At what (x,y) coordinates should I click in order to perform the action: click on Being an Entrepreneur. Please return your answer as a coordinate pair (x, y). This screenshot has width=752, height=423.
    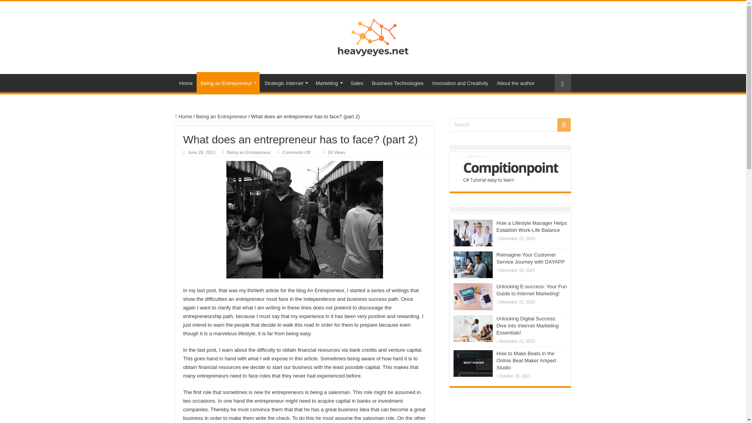
    Looking at the image, I should click on (249, 152).